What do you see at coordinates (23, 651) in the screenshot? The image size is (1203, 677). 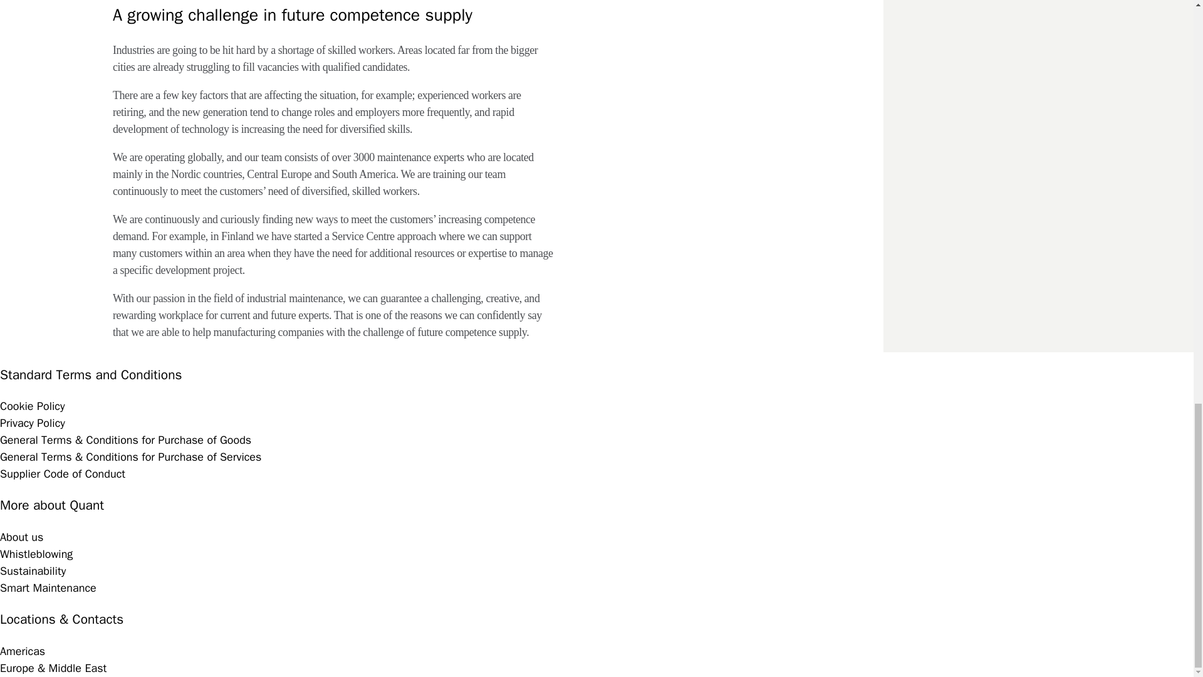 I see `Americas` at bounding box center [23, 651].